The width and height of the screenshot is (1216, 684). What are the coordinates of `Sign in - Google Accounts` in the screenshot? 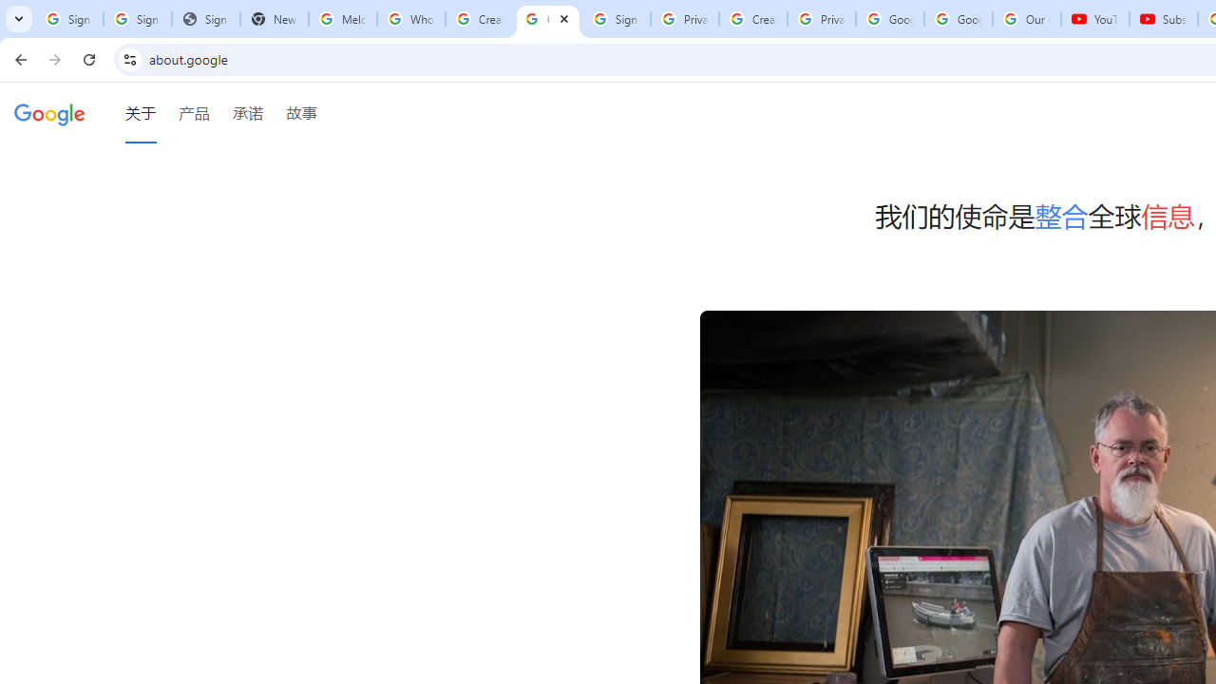 It's located at (616, 19).